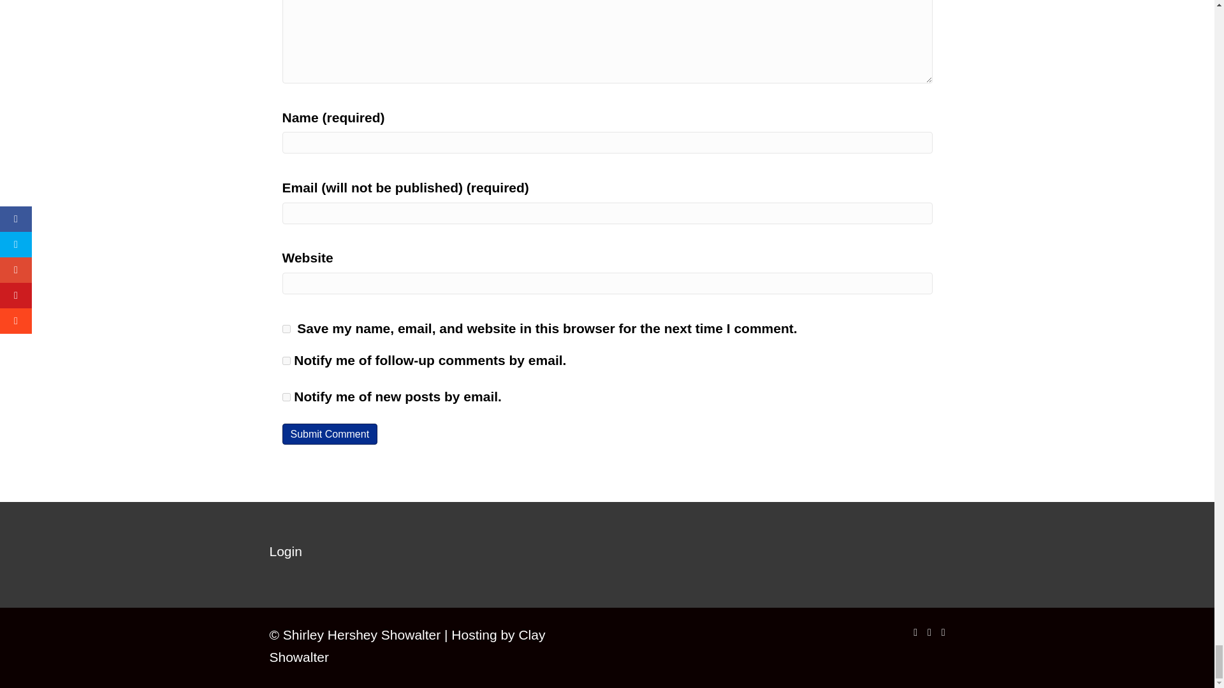 The width and height of the screenshot is (1224, 688). What do you see at coordinates (286, 361) in the screenshot?
I see `subscribe` at bounding box center [286, 361].